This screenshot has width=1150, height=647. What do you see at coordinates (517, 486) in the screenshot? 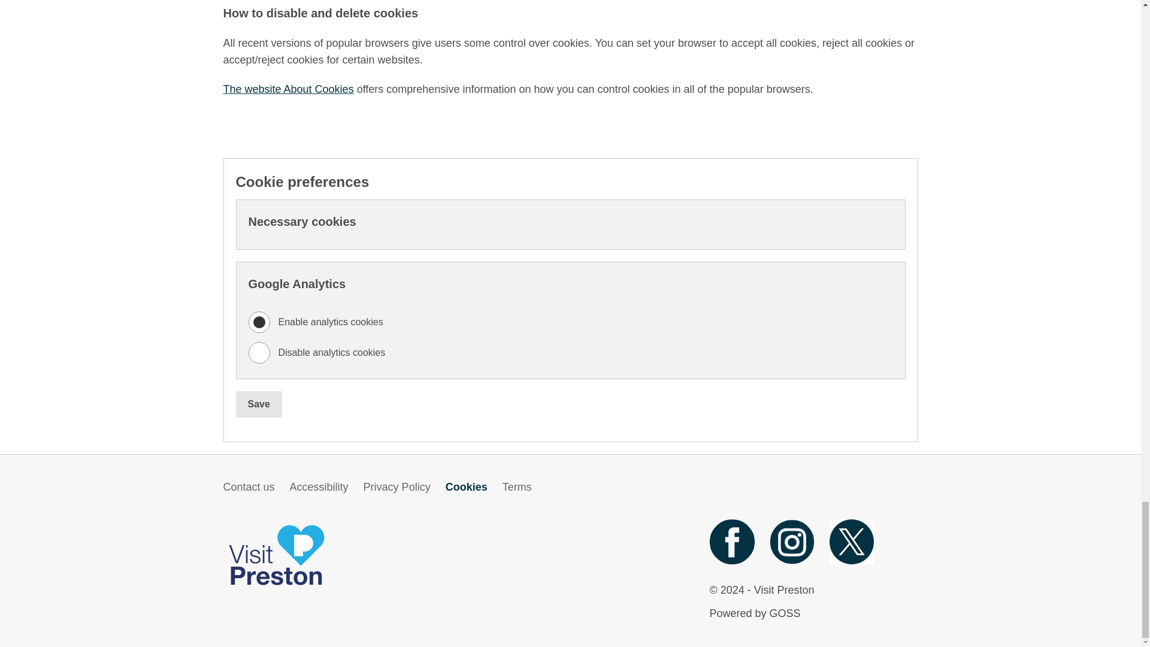
I see `Terms` at bounding box center [517, 486].